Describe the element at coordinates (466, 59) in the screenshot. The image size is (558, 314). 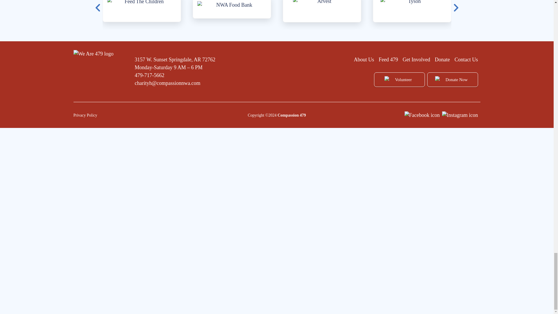
I see `Contact Us` at that location.